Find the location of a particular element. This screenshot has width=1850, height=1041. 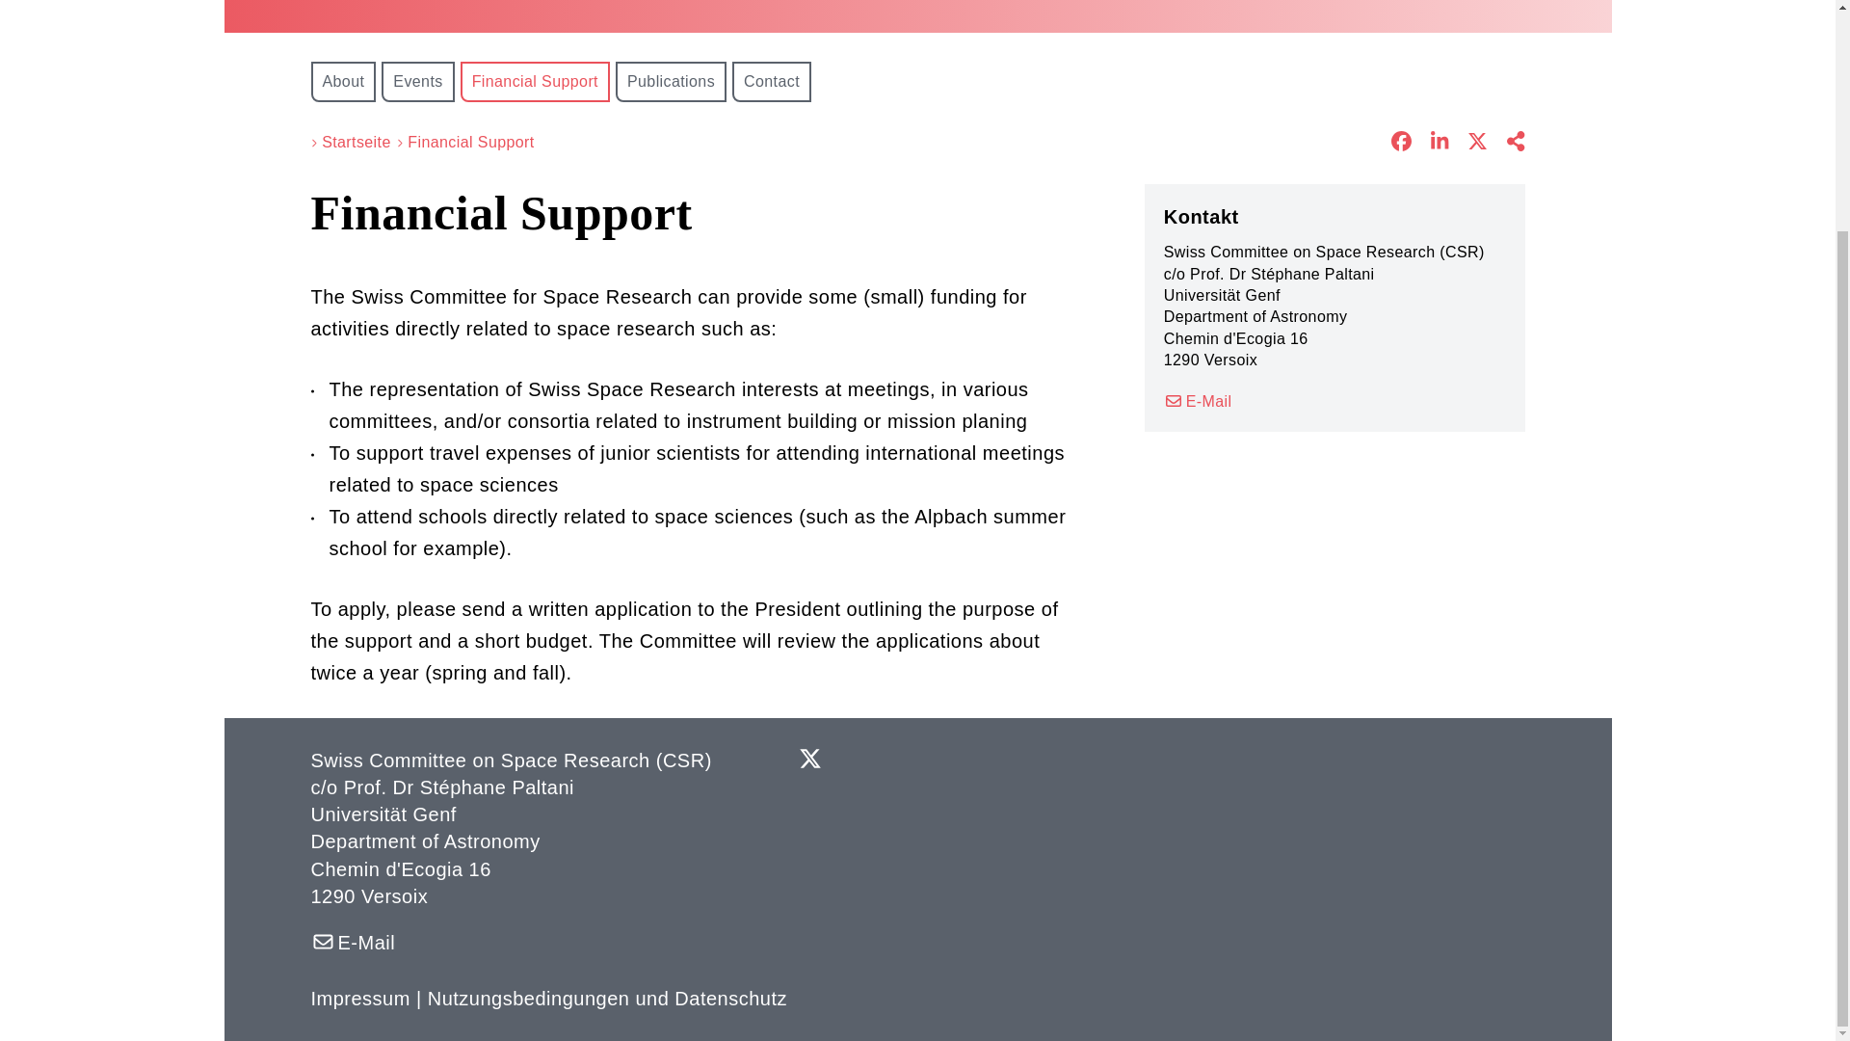

E-Mail is located at coordinates (353, 943).